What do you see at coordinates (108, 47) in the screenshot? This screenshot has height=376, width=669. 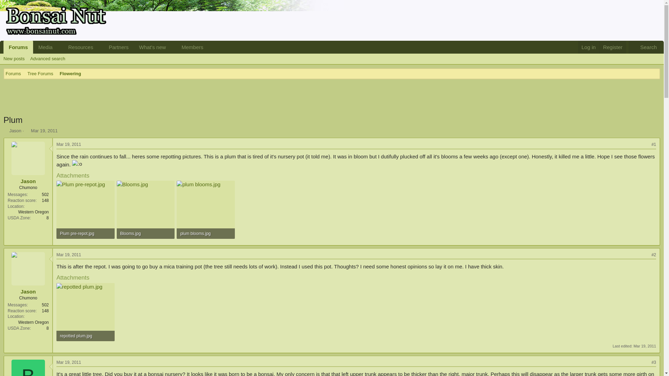 I see `repotted plum.jpg` at bounding box center [108, 47].